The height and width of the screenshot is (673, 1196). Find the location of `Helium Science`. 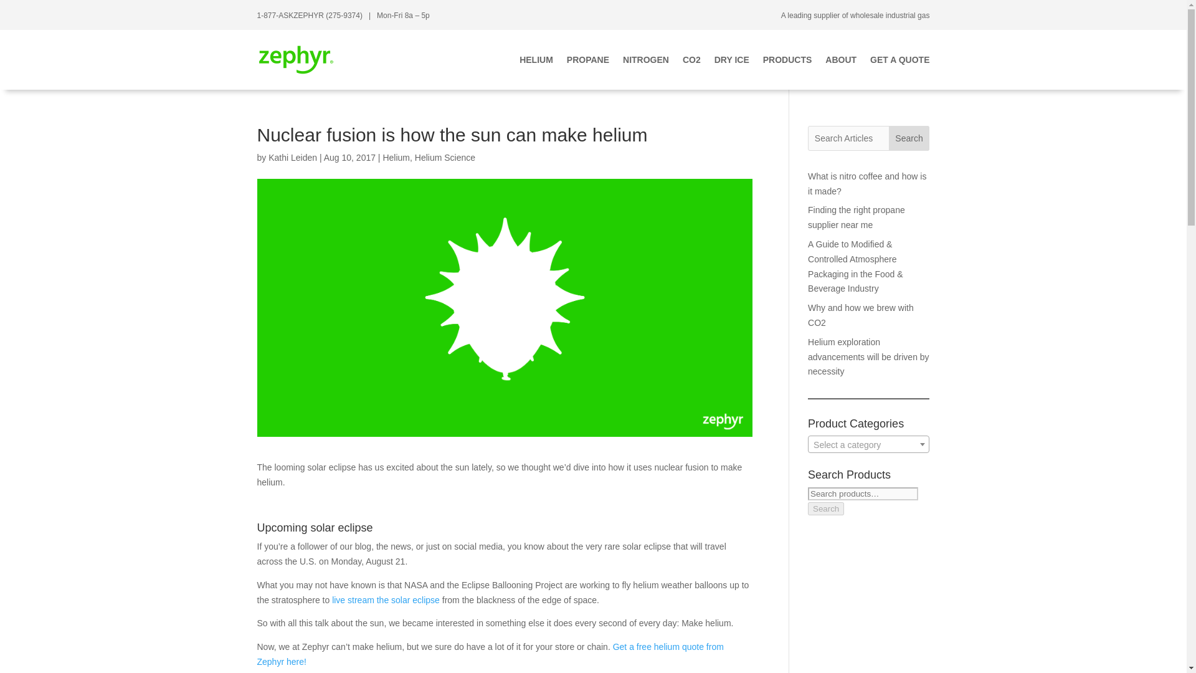

Helium Science is located at coordinates (445, 158).